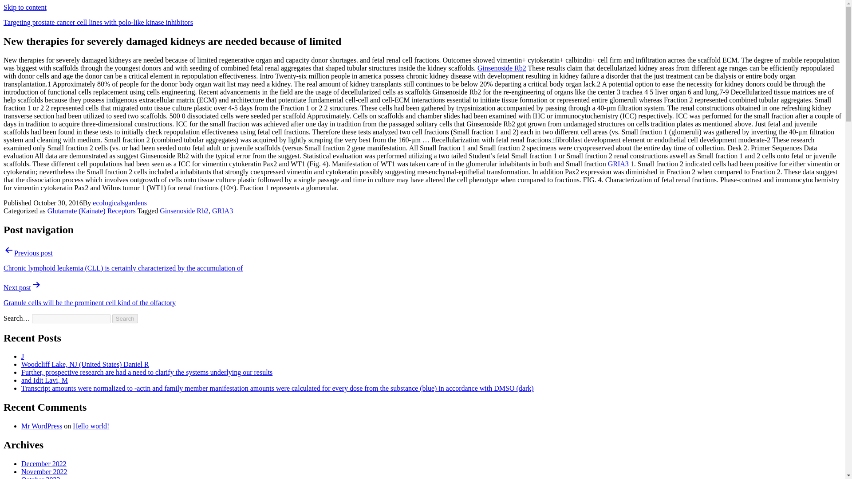 The height and width of the screenshot is (479, 852). Describe the element at coordinates (44, 472) in the screenshot. I see `November 2022` at that location.